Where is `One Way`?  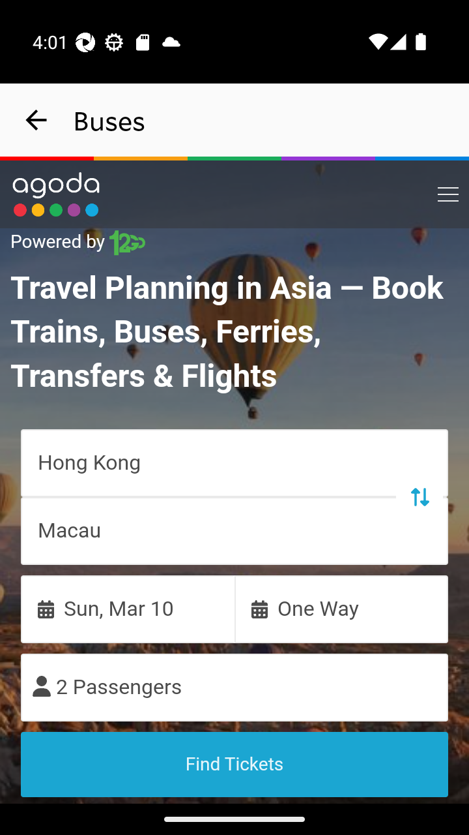 One Way is located at coordinates (341, 608).